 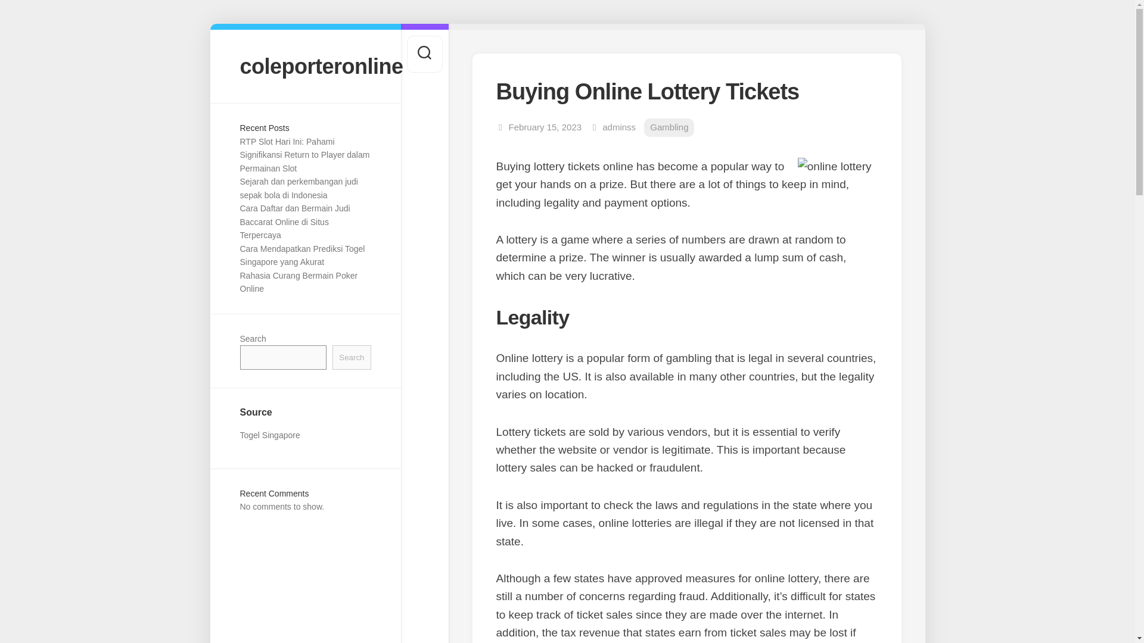 I want to click on Posts by adminss, so click(x=619, y=127).